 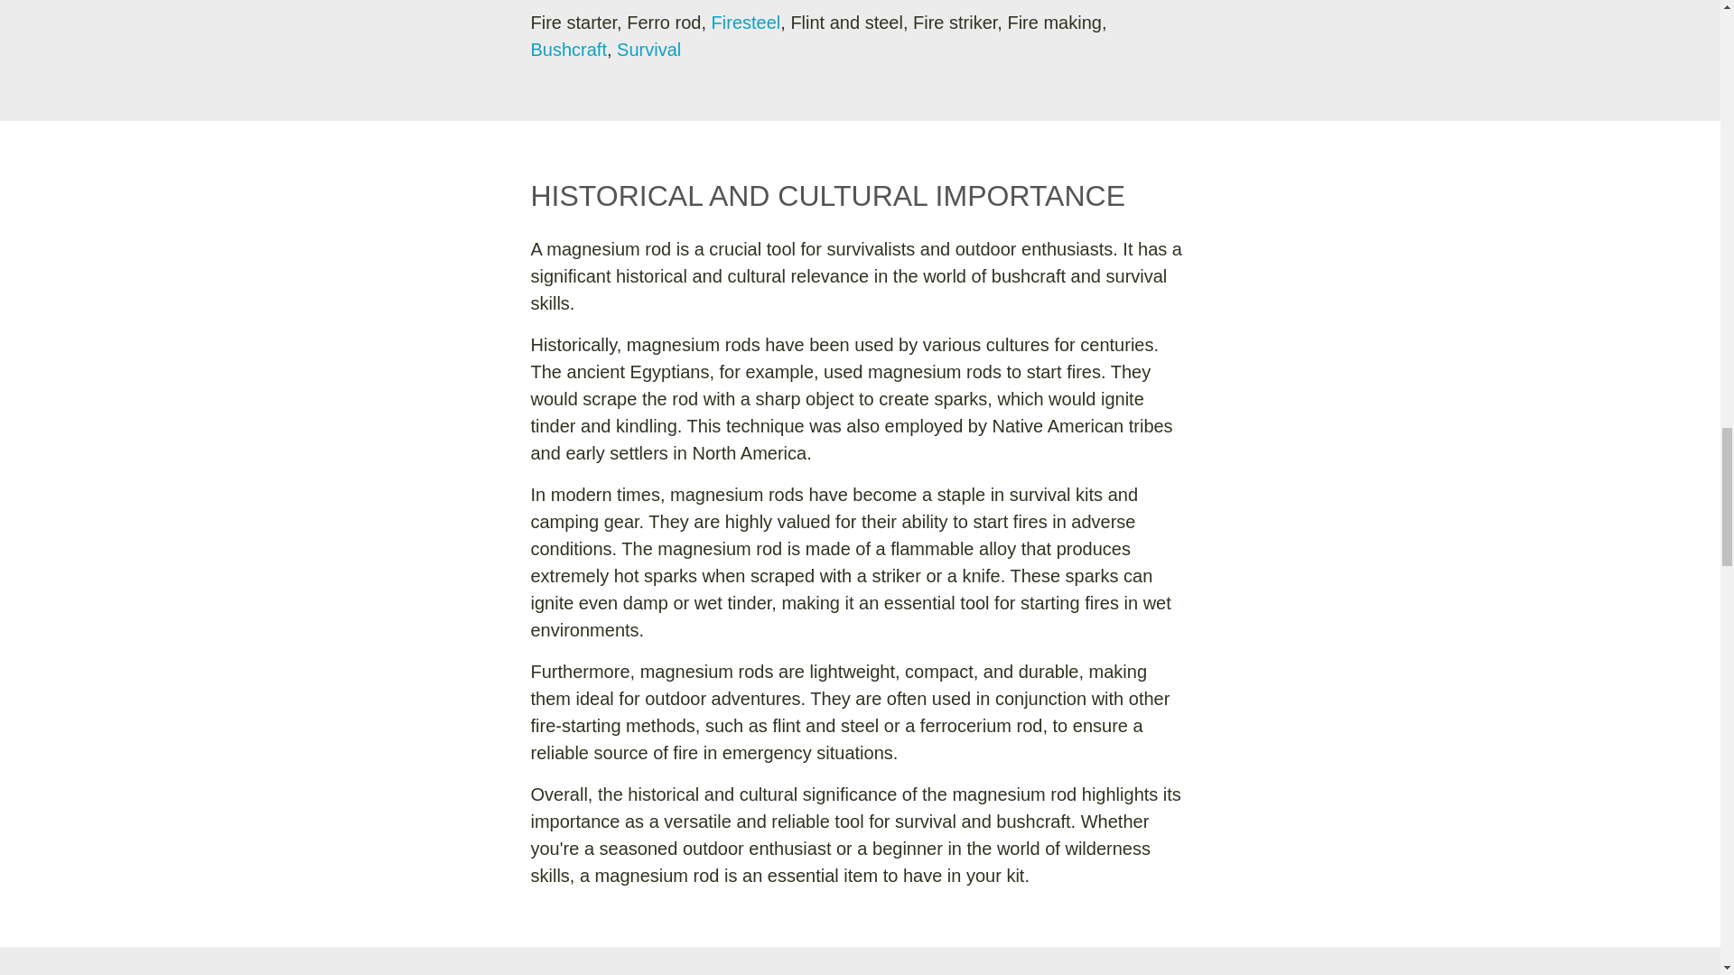 What do you see at coordinates (648, 49) in the screenshot?
I see `Survival` at bounding box center [648, 49].